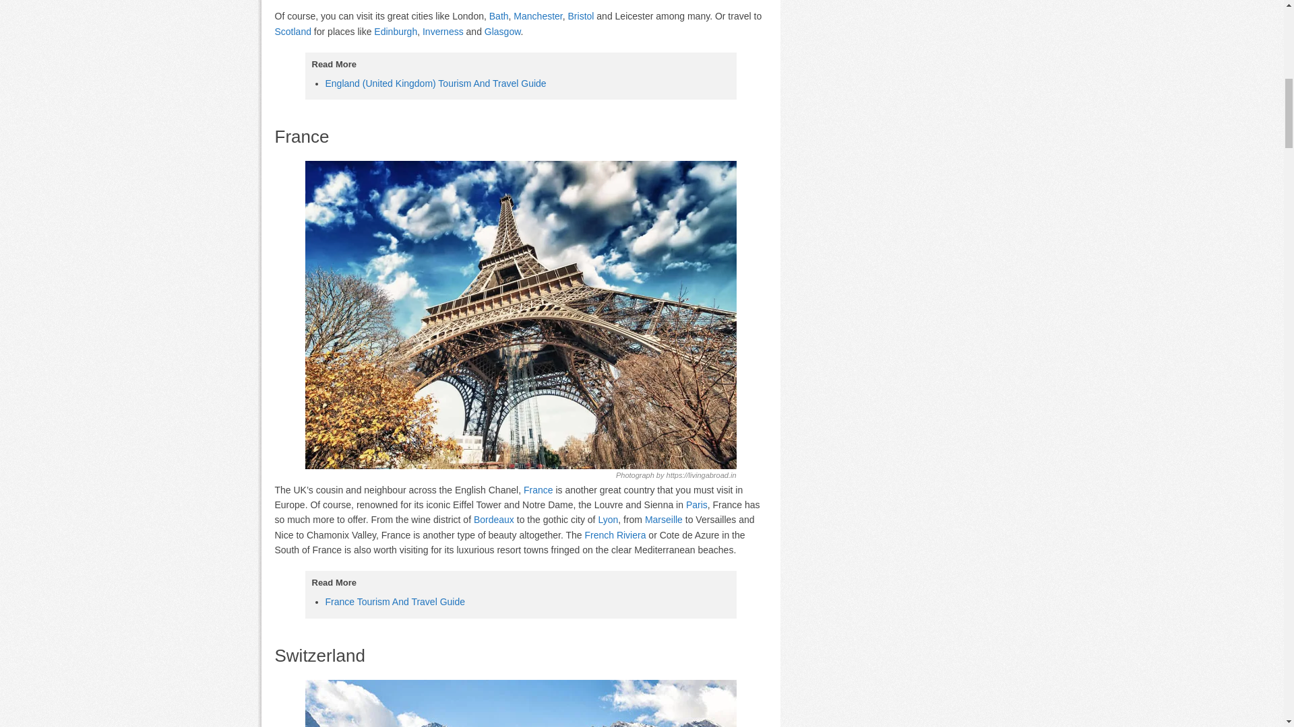 This screenshot has width=1294, height=727. I want to click on Bath, so click(499, 16).